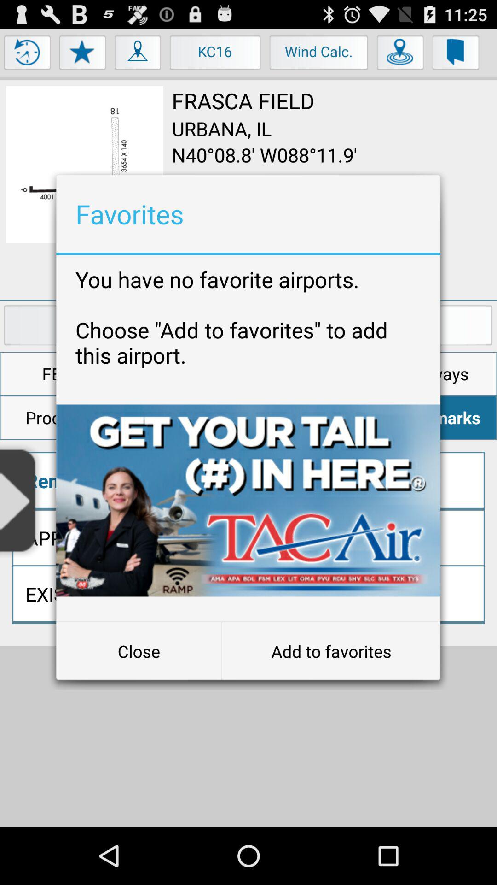 The width and height of the screenshot is (497, 885). I want to click on select the button next to add to favorites item, so click(139, 651).